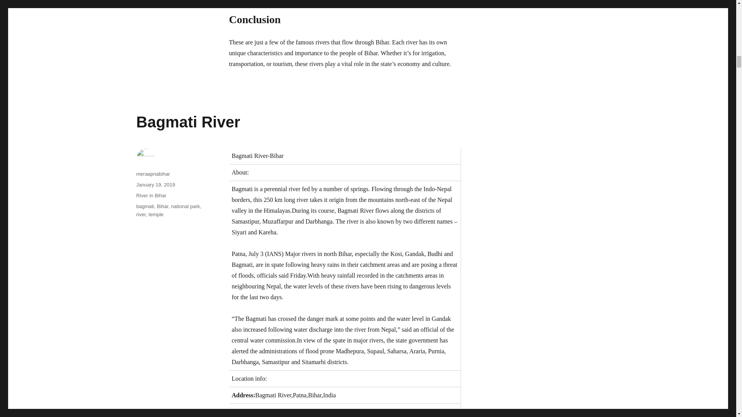 The height and width of the screenshot is (417, 742). What do you see at coordinates (185, 206) in the screenshot?
I see `national park` at bounding box center [185, 206].